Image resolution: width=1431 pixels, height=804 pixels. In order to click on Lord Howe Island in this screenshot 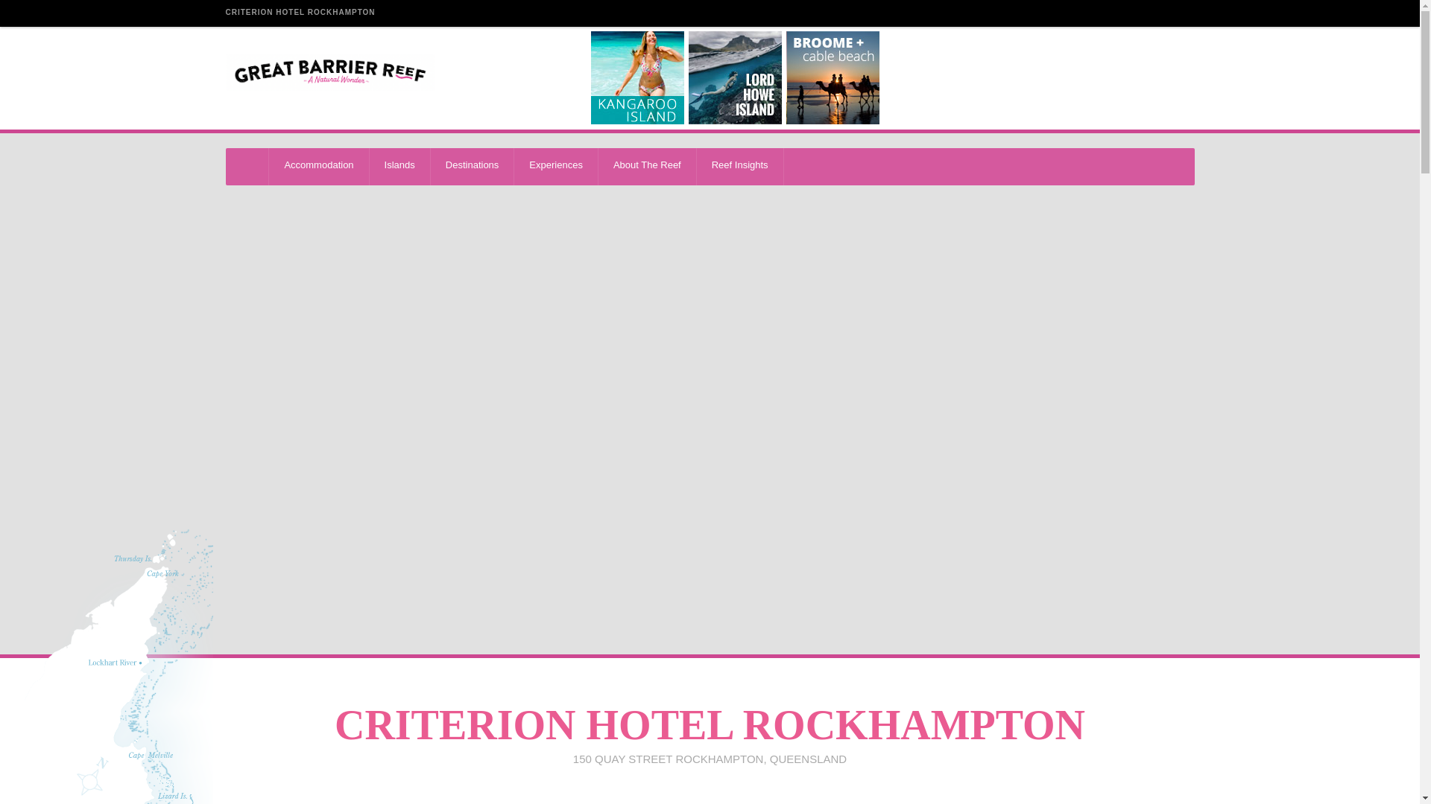, I will do `click(735, 77)`.